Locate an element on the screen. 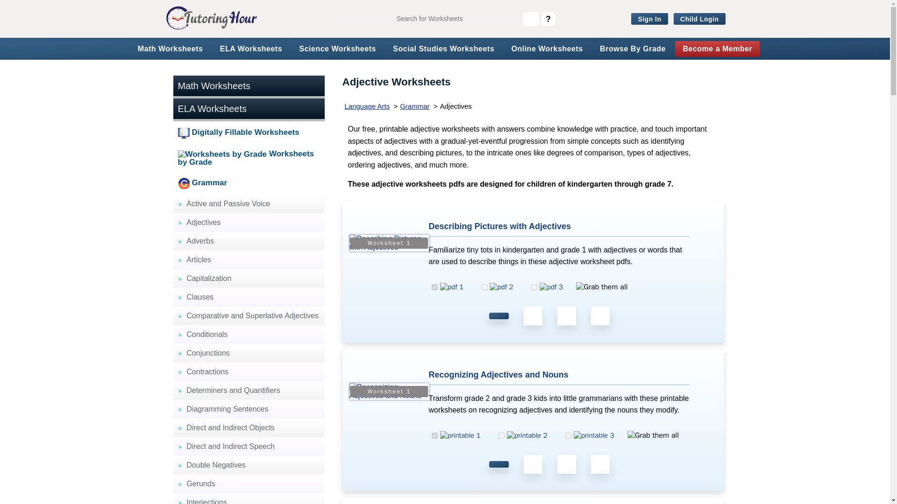 The image size is (897, 504). on is located at coordinates (485, 287).